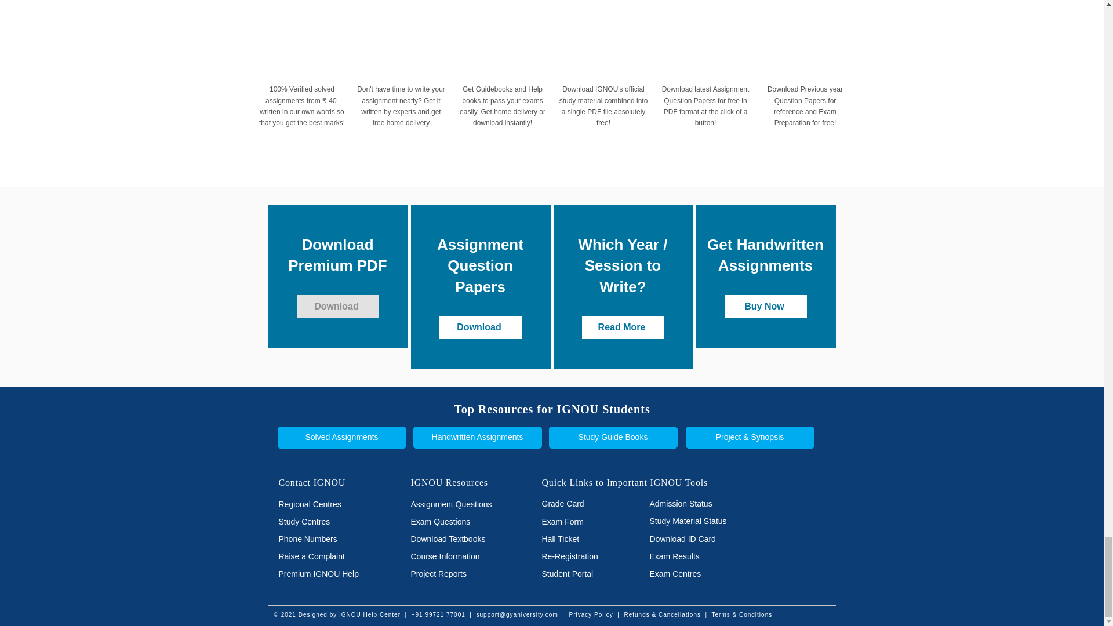 Image resolution: width=1113 pixels, height=626 pixels. I want to click on Solved Assignments, so click(341, 437).